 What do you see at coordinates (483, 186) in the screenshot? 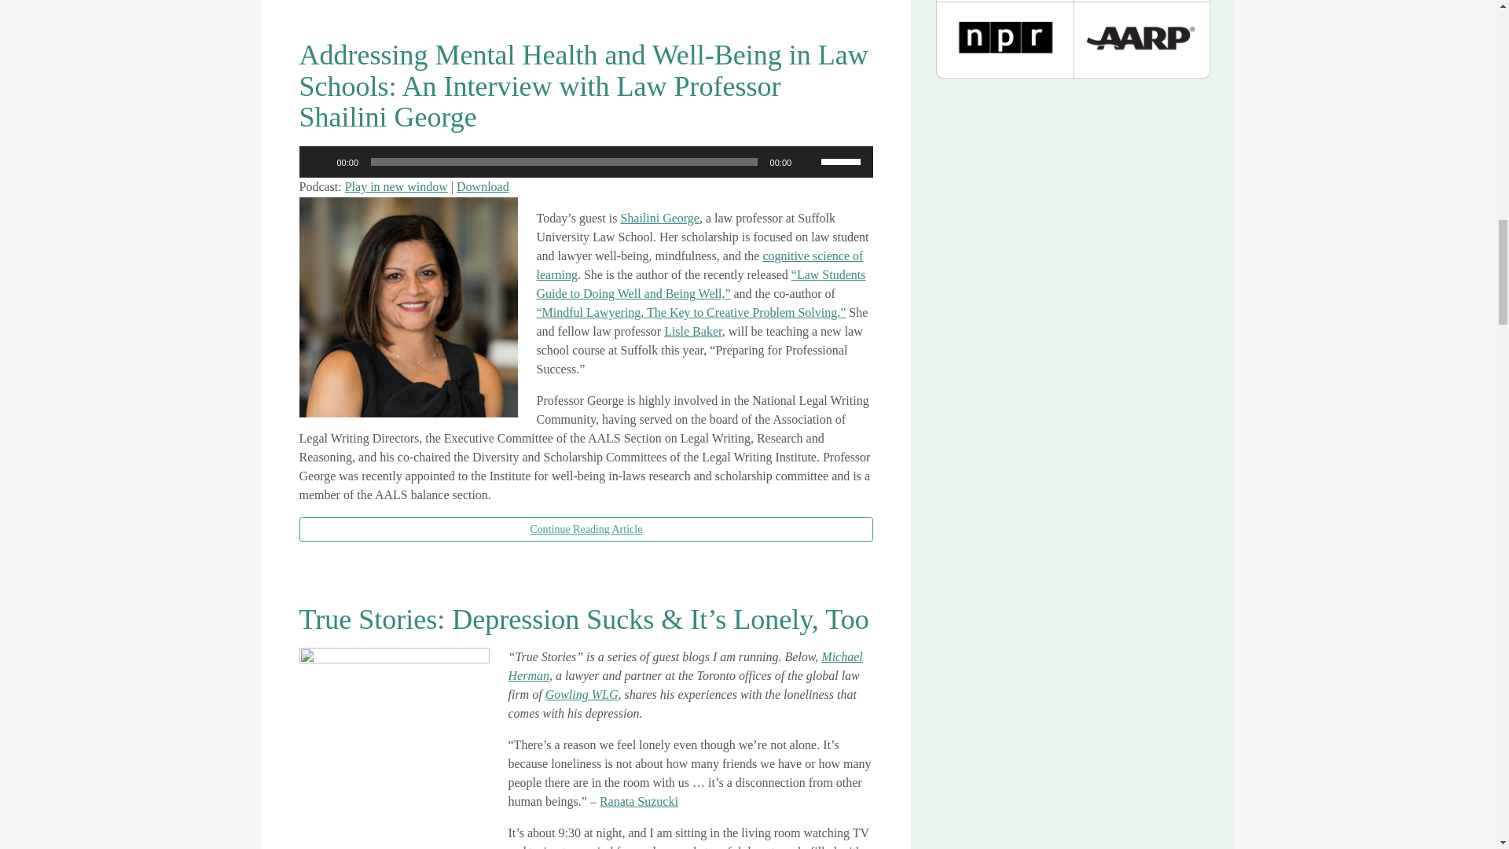
I see `Download` at bounding box center [483, 186].